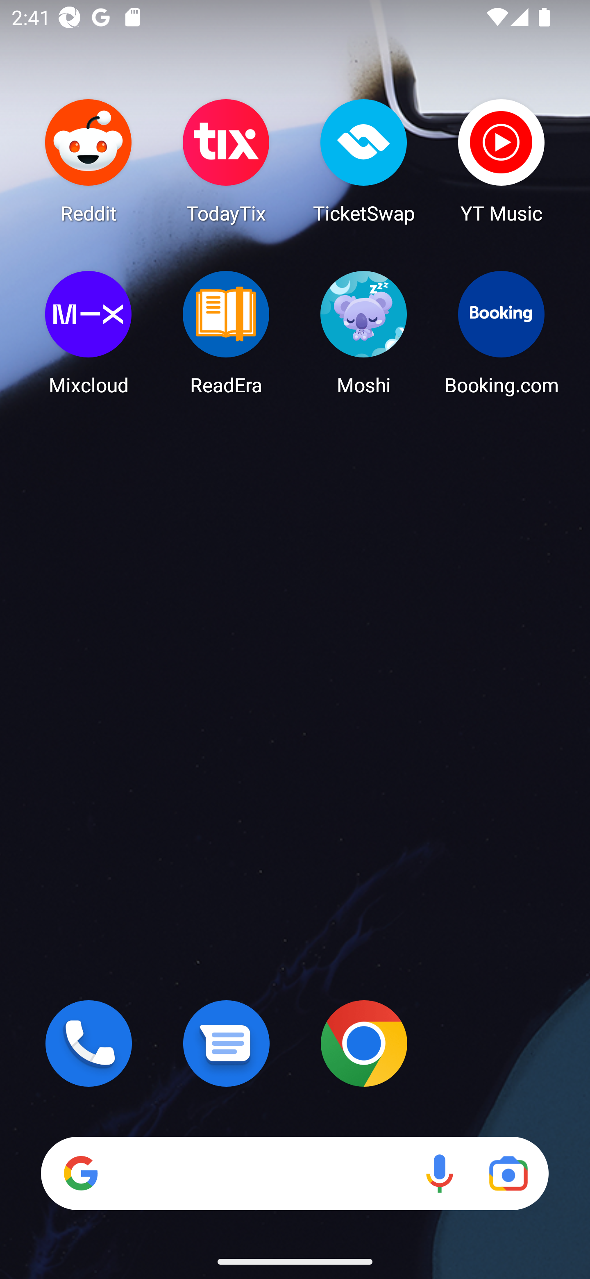  Describe the element at coordinates (364, 161) in the screenshot. I see `TicketSwap` at that location.